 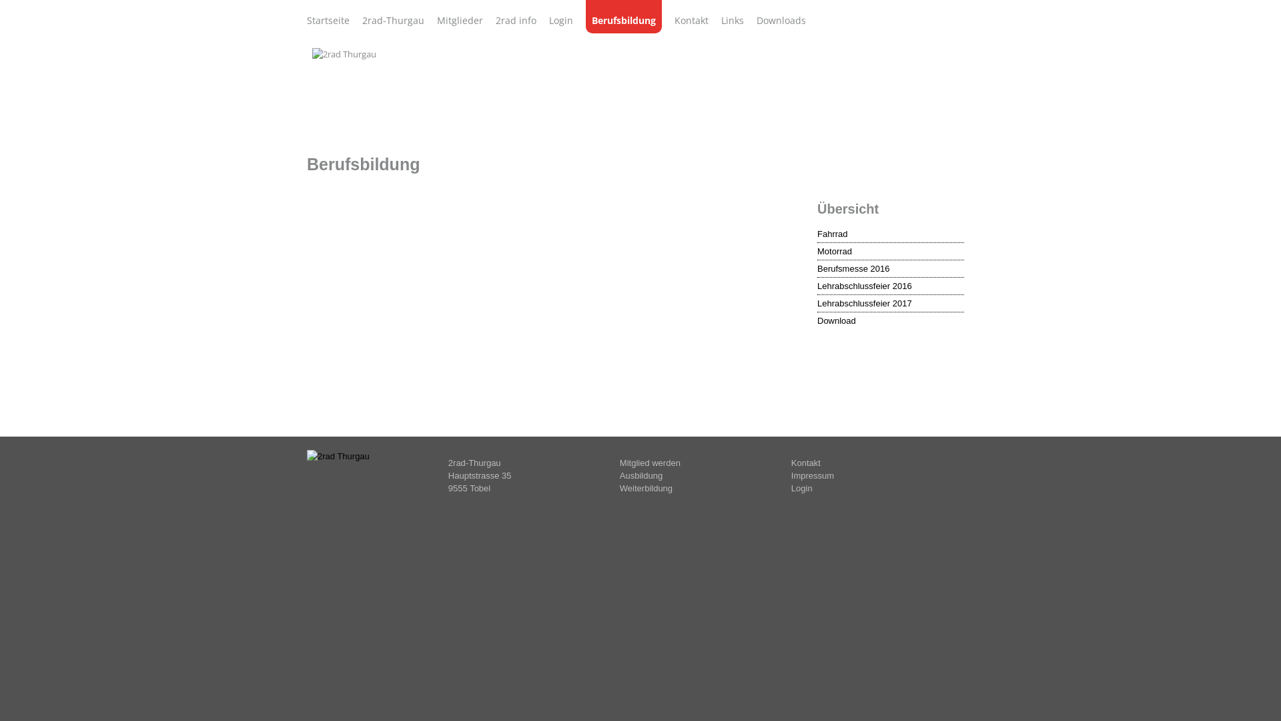 I want to click on Ausbildung, so click(x=641, y=475).